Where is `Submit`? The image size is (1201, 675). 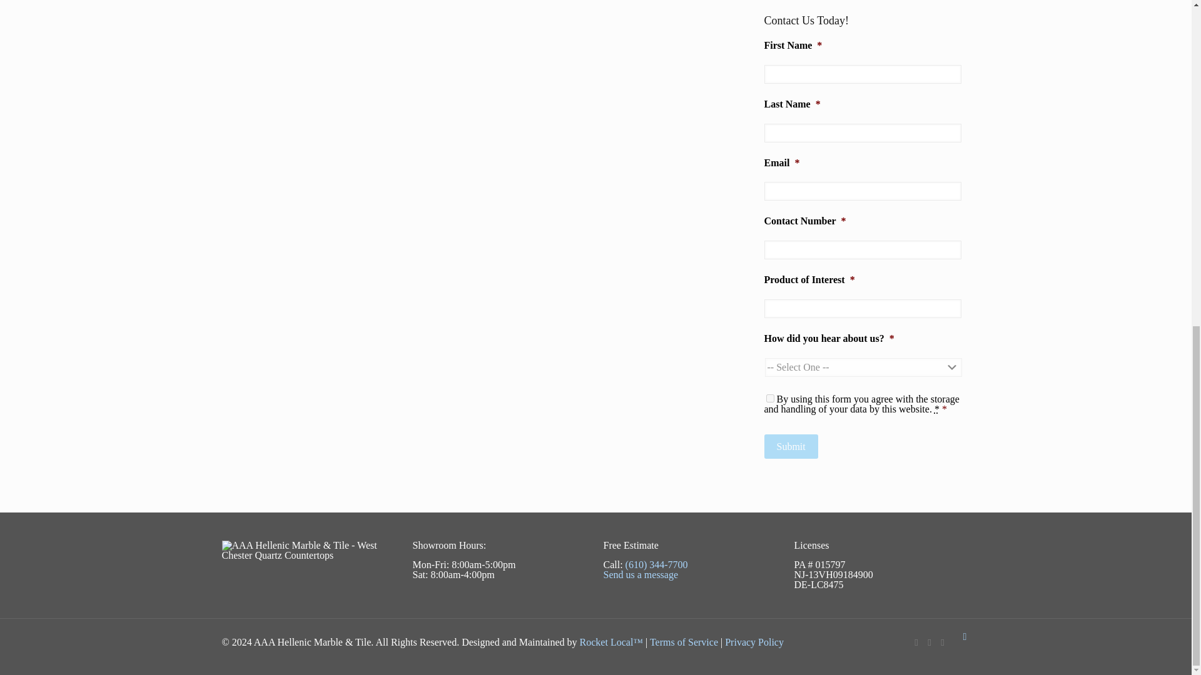
Submit is located at coordinates (791, 446).